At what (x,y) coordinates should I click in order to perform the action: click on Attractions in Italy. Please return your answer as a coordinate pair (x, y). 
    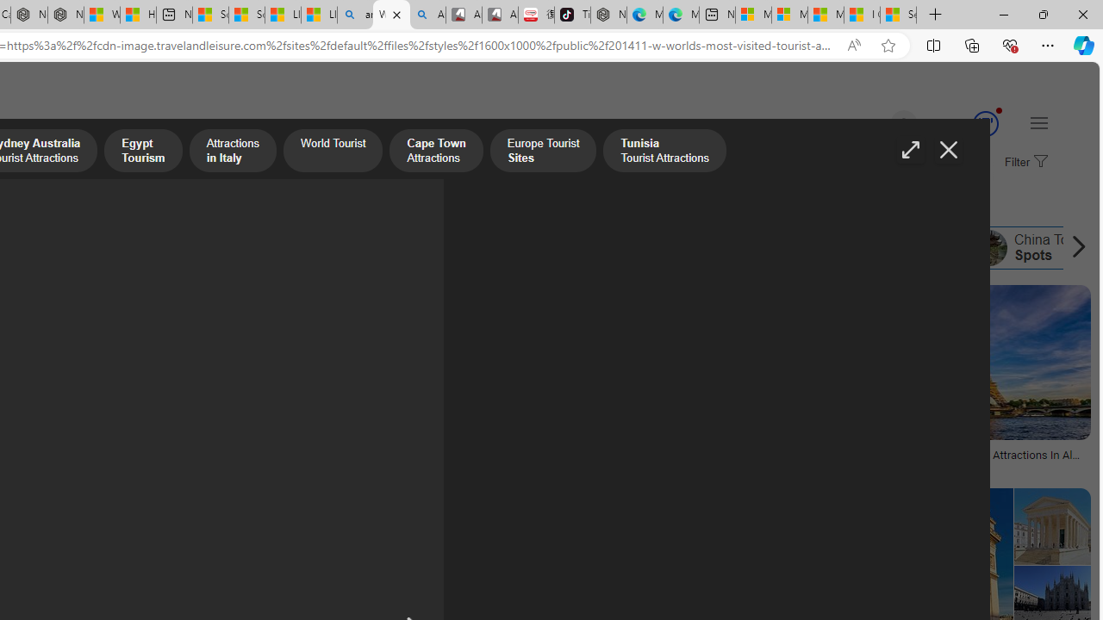
    Looking at the image, I should click on (233, 152).